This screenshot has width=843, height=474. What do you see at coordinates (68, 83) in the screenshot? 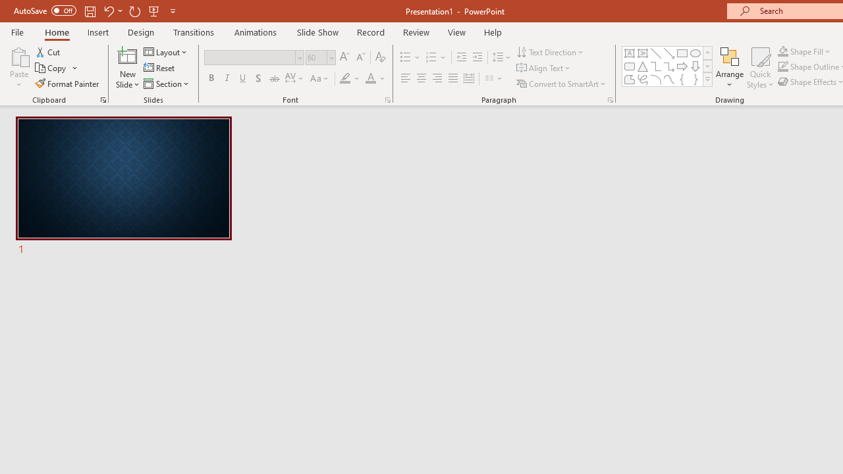
I see `Format Painter` at bounding box center [68, 83].